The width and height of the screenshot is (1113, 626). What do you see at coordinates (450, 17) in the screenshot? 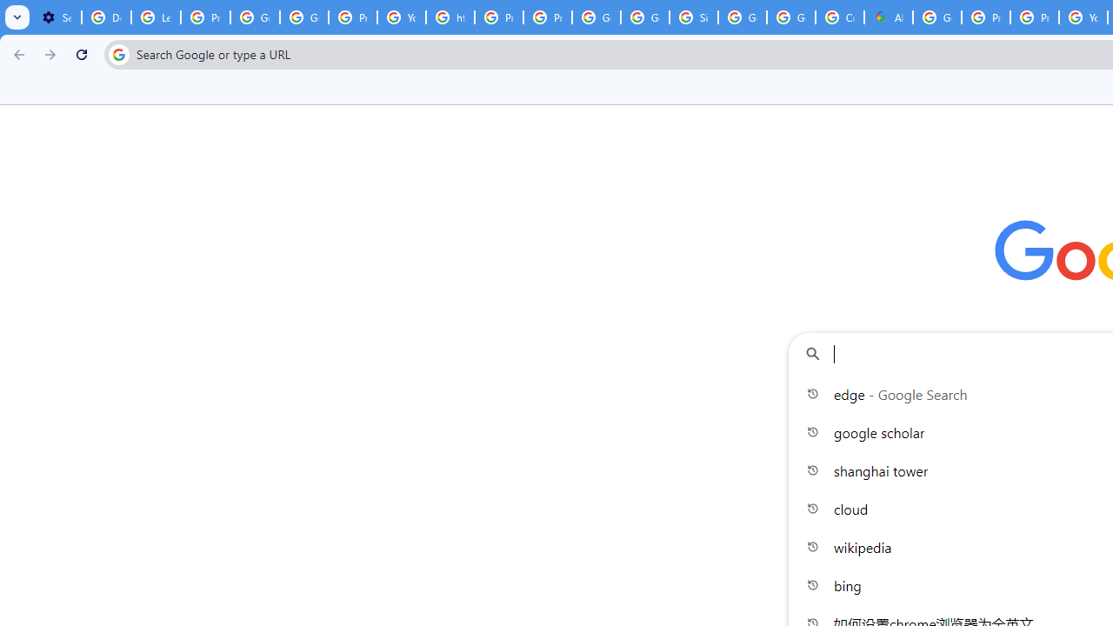
I see `https://scholar.google.com/` at bounding box center [450, 17].